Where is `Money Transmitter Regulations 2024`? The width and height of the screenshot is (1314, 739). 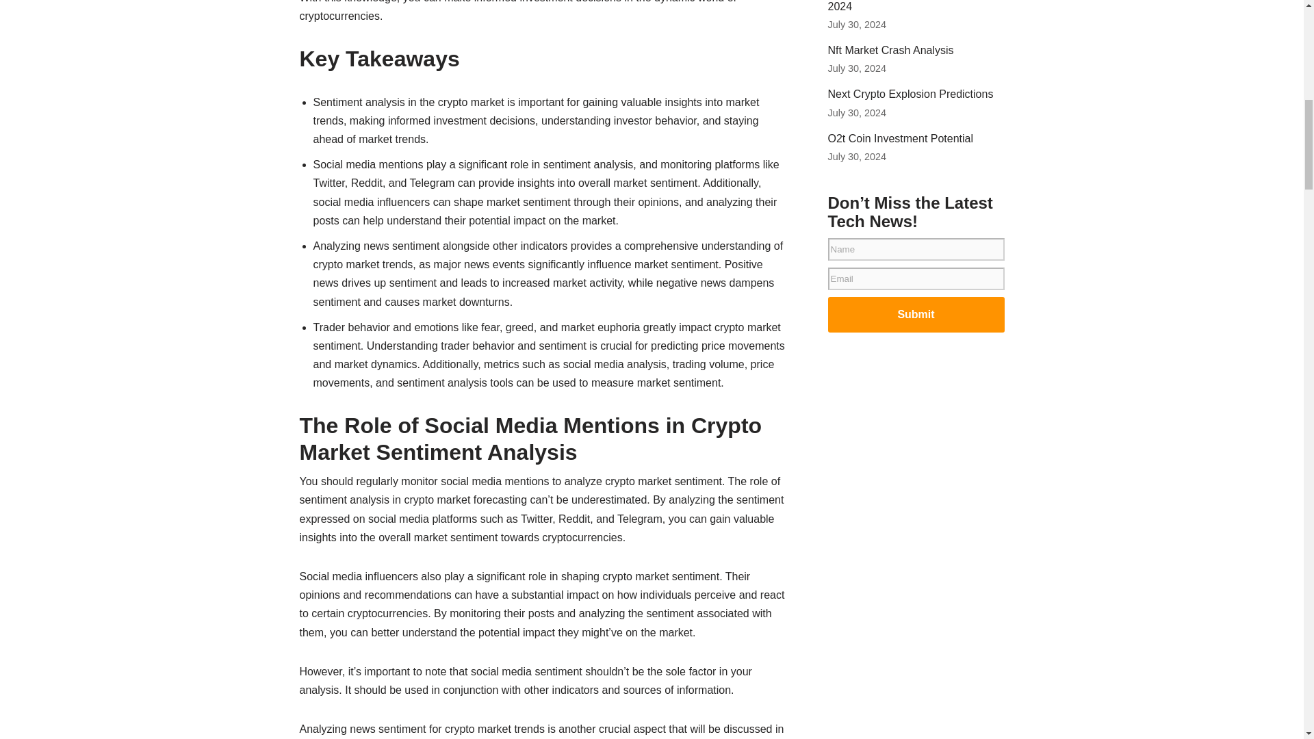
Money Transmitter Regulations 2024 is located at coordinates (903, 6).